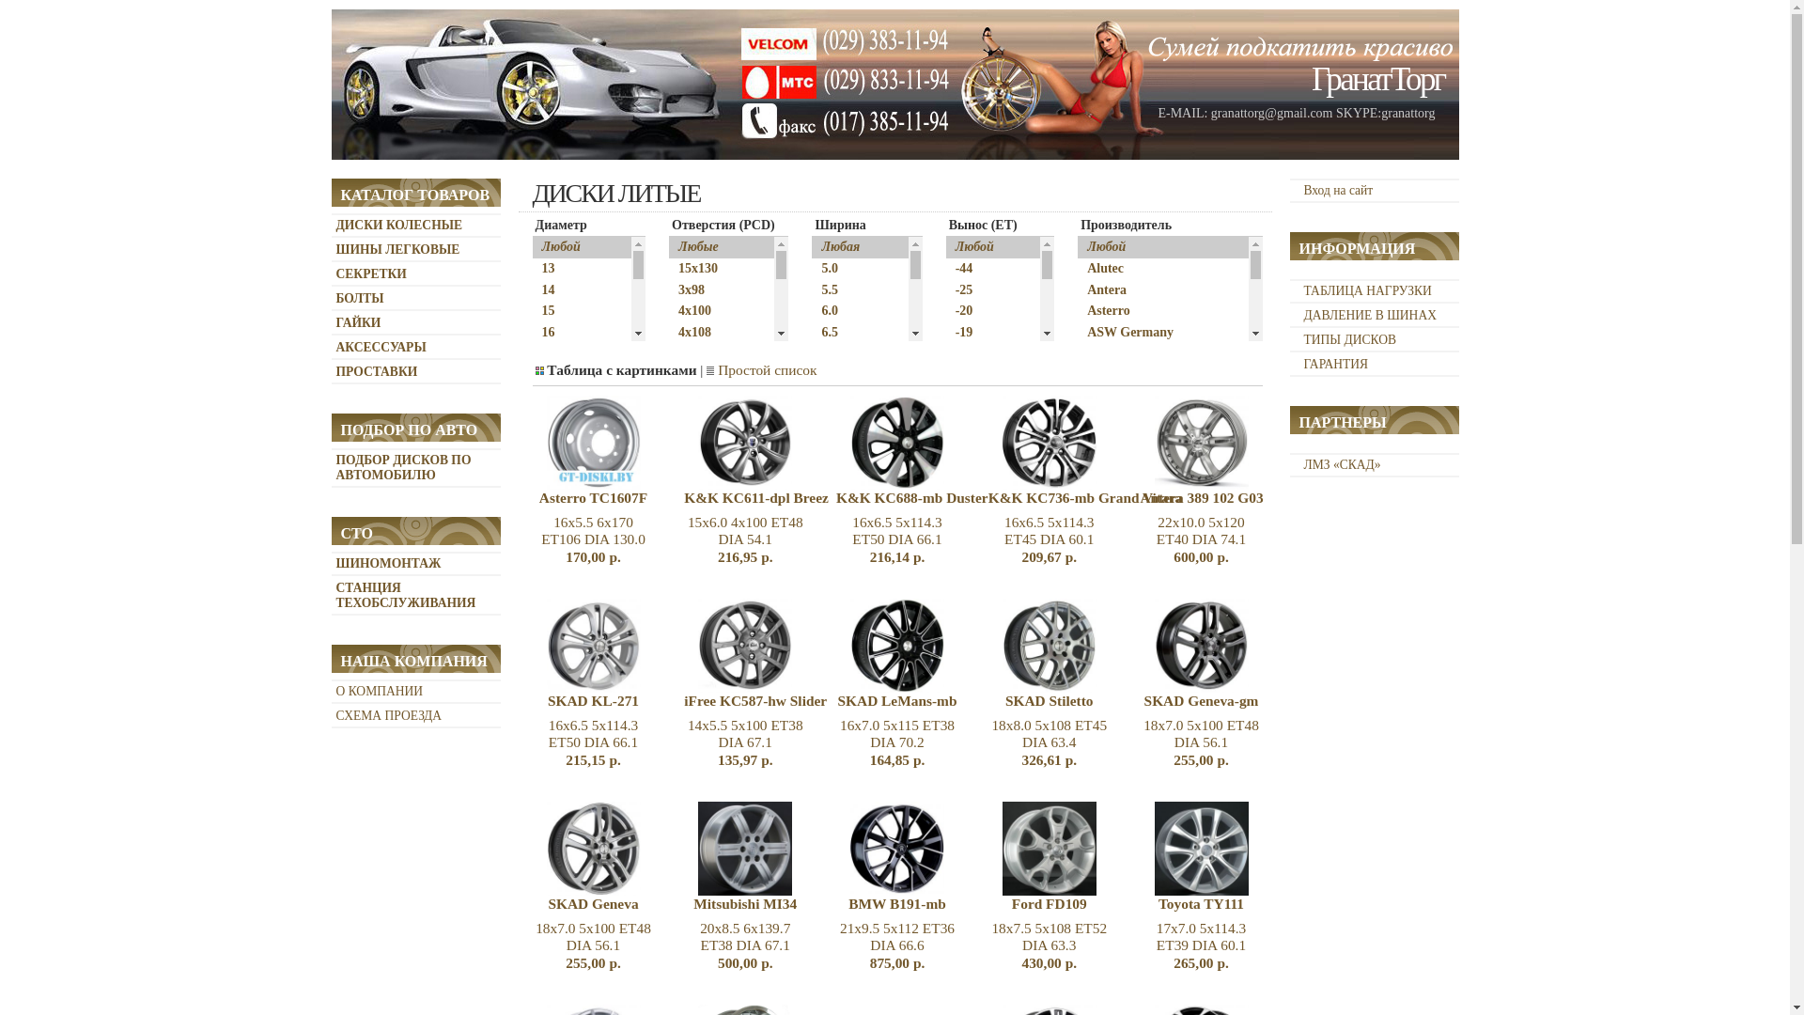 The image size is (1804, 1015). What do you see at coordinates (706, 784) in the screenshot?
I see `6x139.7` at bounding box center [706, 784].